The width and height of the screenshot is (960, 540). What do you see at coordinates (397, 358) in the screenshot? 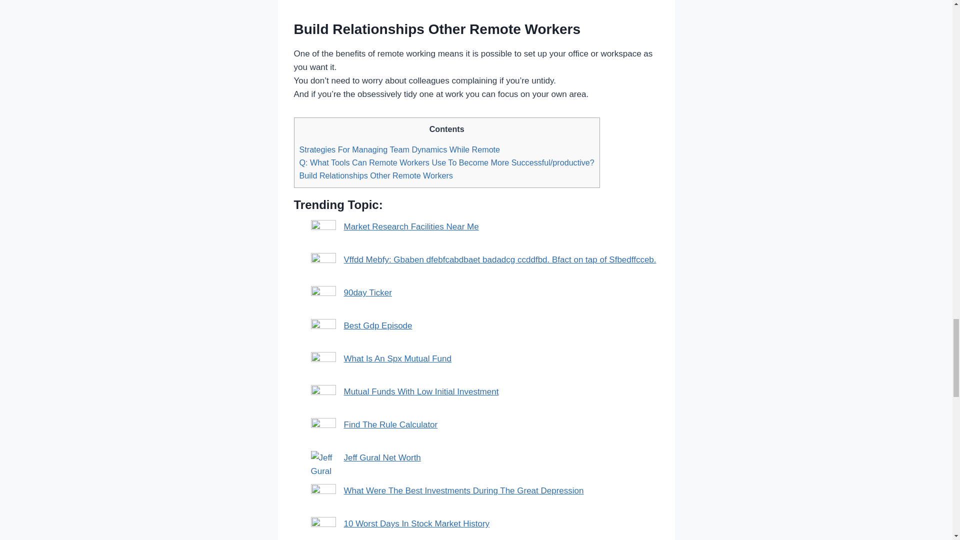
I see `What Is An Spx Mutual Fund` at bounding box center [397, 358].